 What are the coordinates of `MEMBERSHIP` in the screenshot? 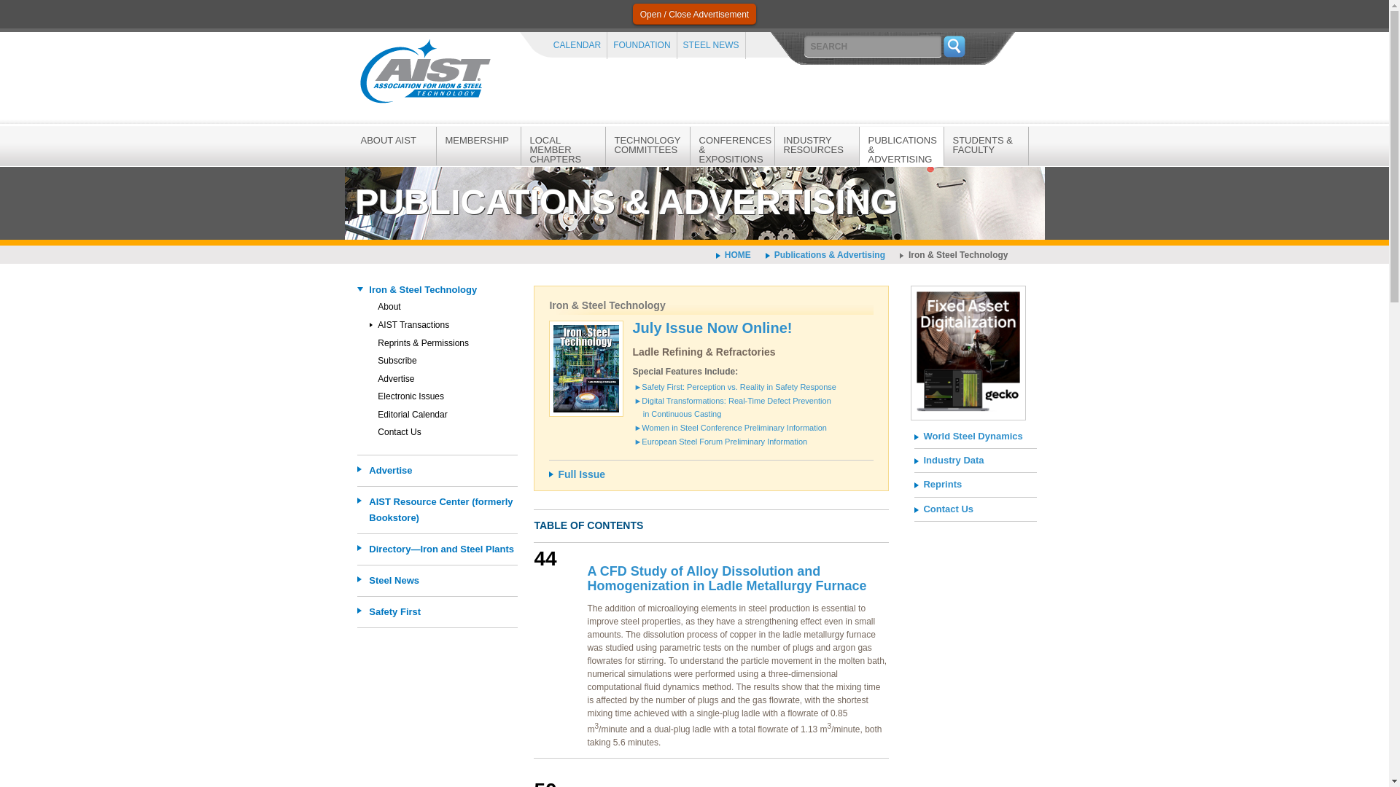 It's located at (477, 139).